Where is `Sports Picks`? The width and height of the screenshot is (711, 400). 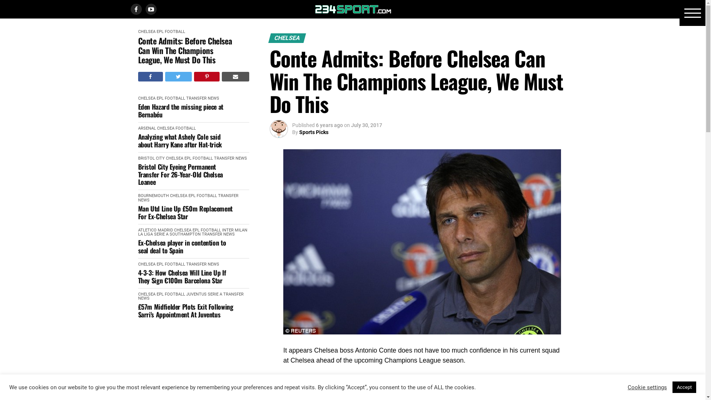
Sports Picks is located at coordinates (314, 132).